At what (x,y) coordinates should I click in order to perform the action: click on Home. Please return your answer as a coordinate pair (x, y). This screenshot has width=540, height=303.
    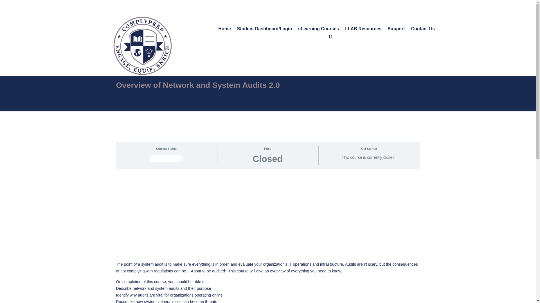
    Looking at the image, I should click on (224, 30).